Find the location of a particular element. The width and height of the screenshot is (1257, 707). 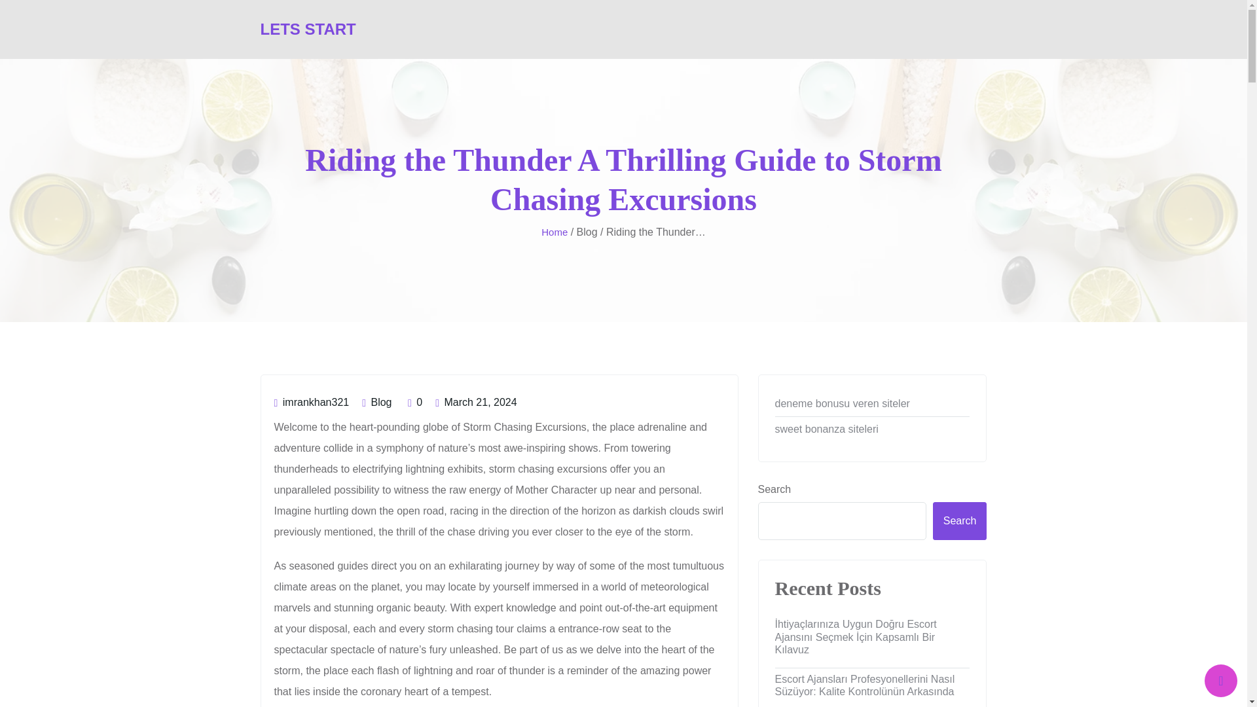

Search is located at coordinates (960, 521).